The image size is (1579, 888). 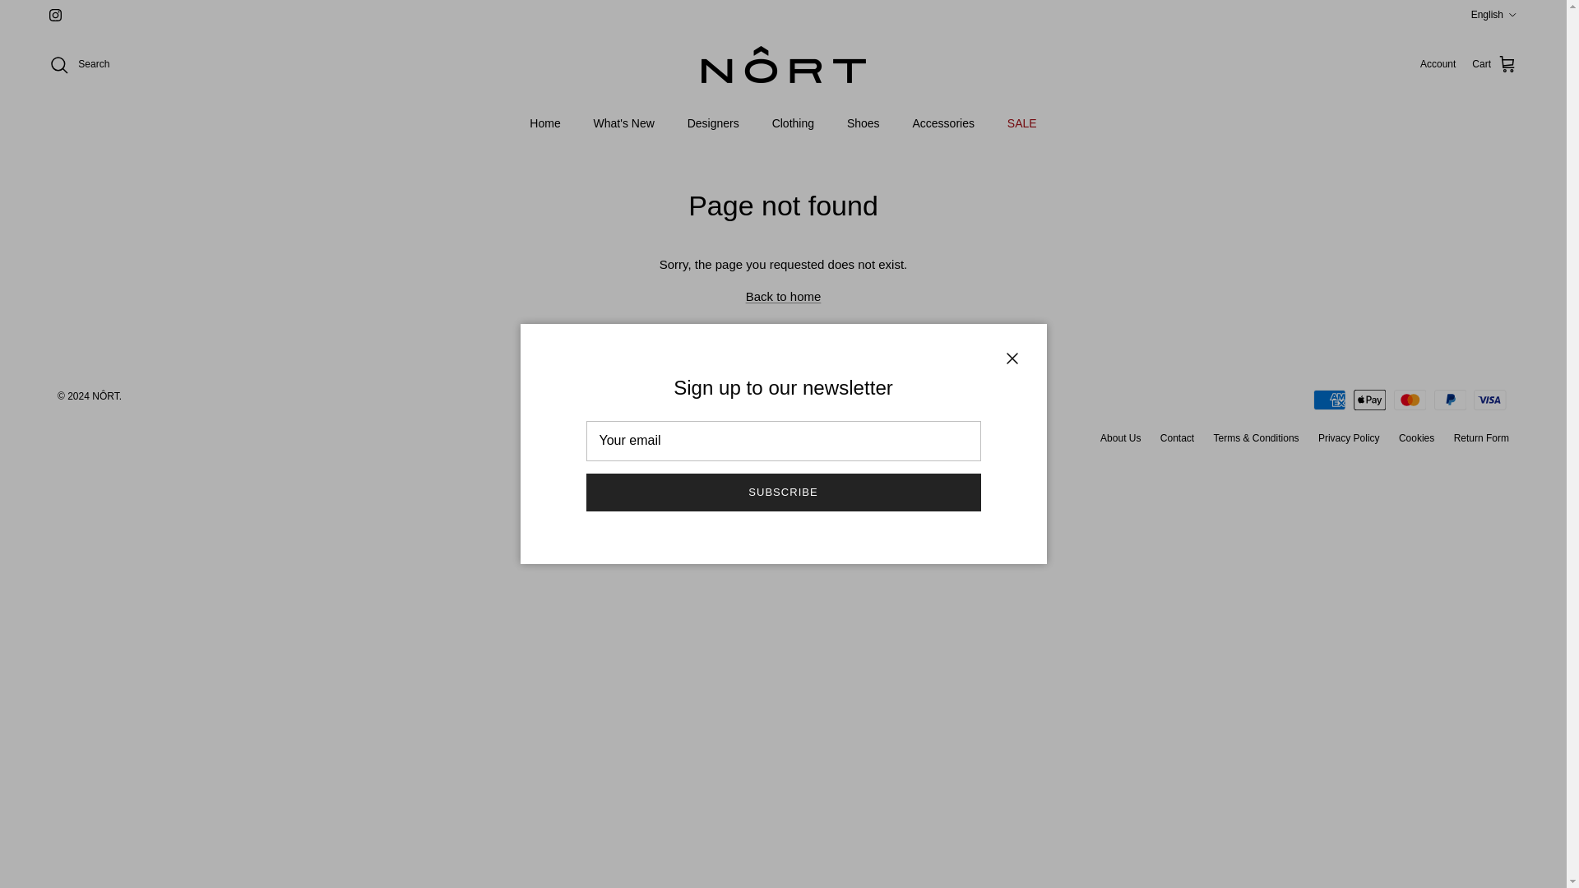 What do you see at coordinates (1494, 15) in the screenshot?
I see `English` at bounding box center [1494, 15].